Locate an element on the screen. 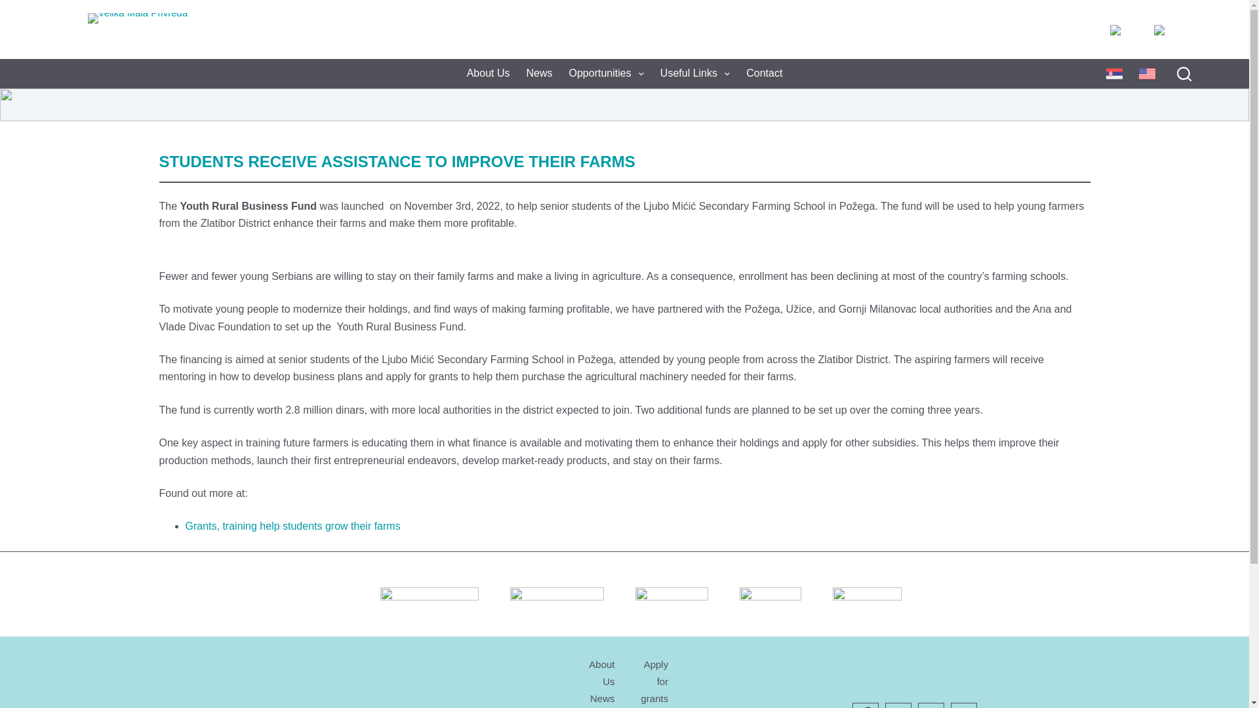 This screenshot has height=708, width=1259. Opportunities is located at coordinates (606, 73).